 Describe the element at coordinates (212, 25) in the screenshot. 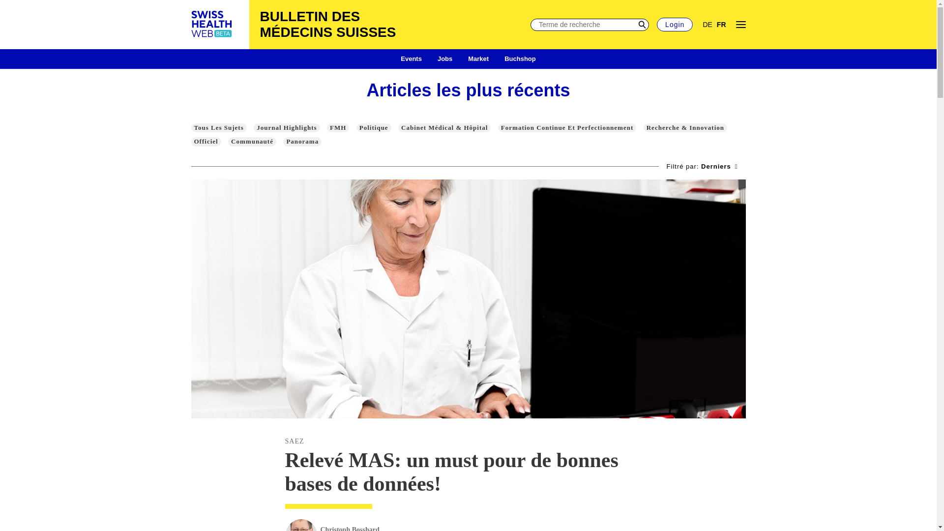

I see `Swiss Medical Journal` at that location.